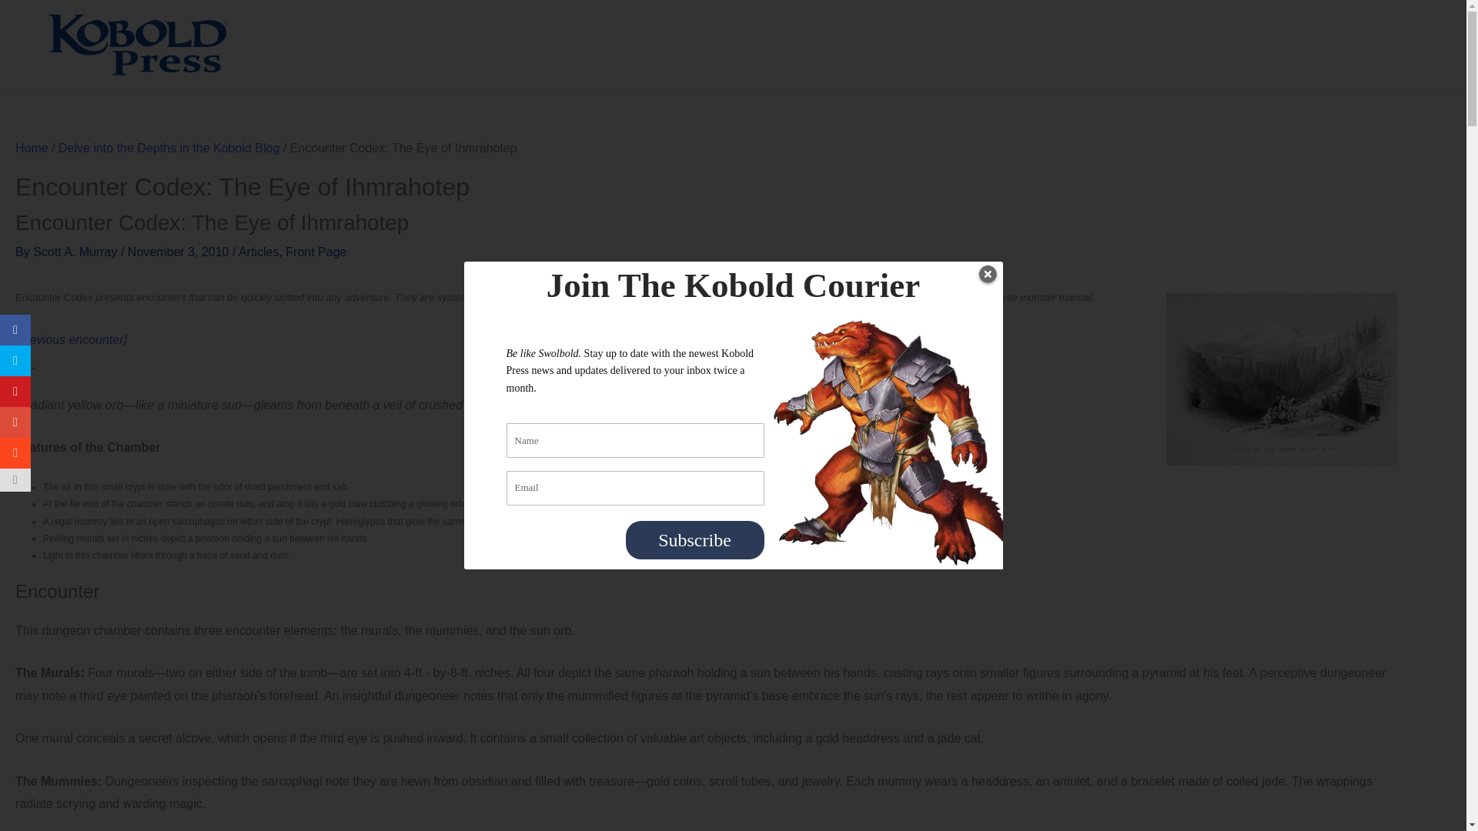  What do you see at coordinates (1097, 45) in the screenshot?
I see `ACCOUNT` at bounding box center [1097, 45].